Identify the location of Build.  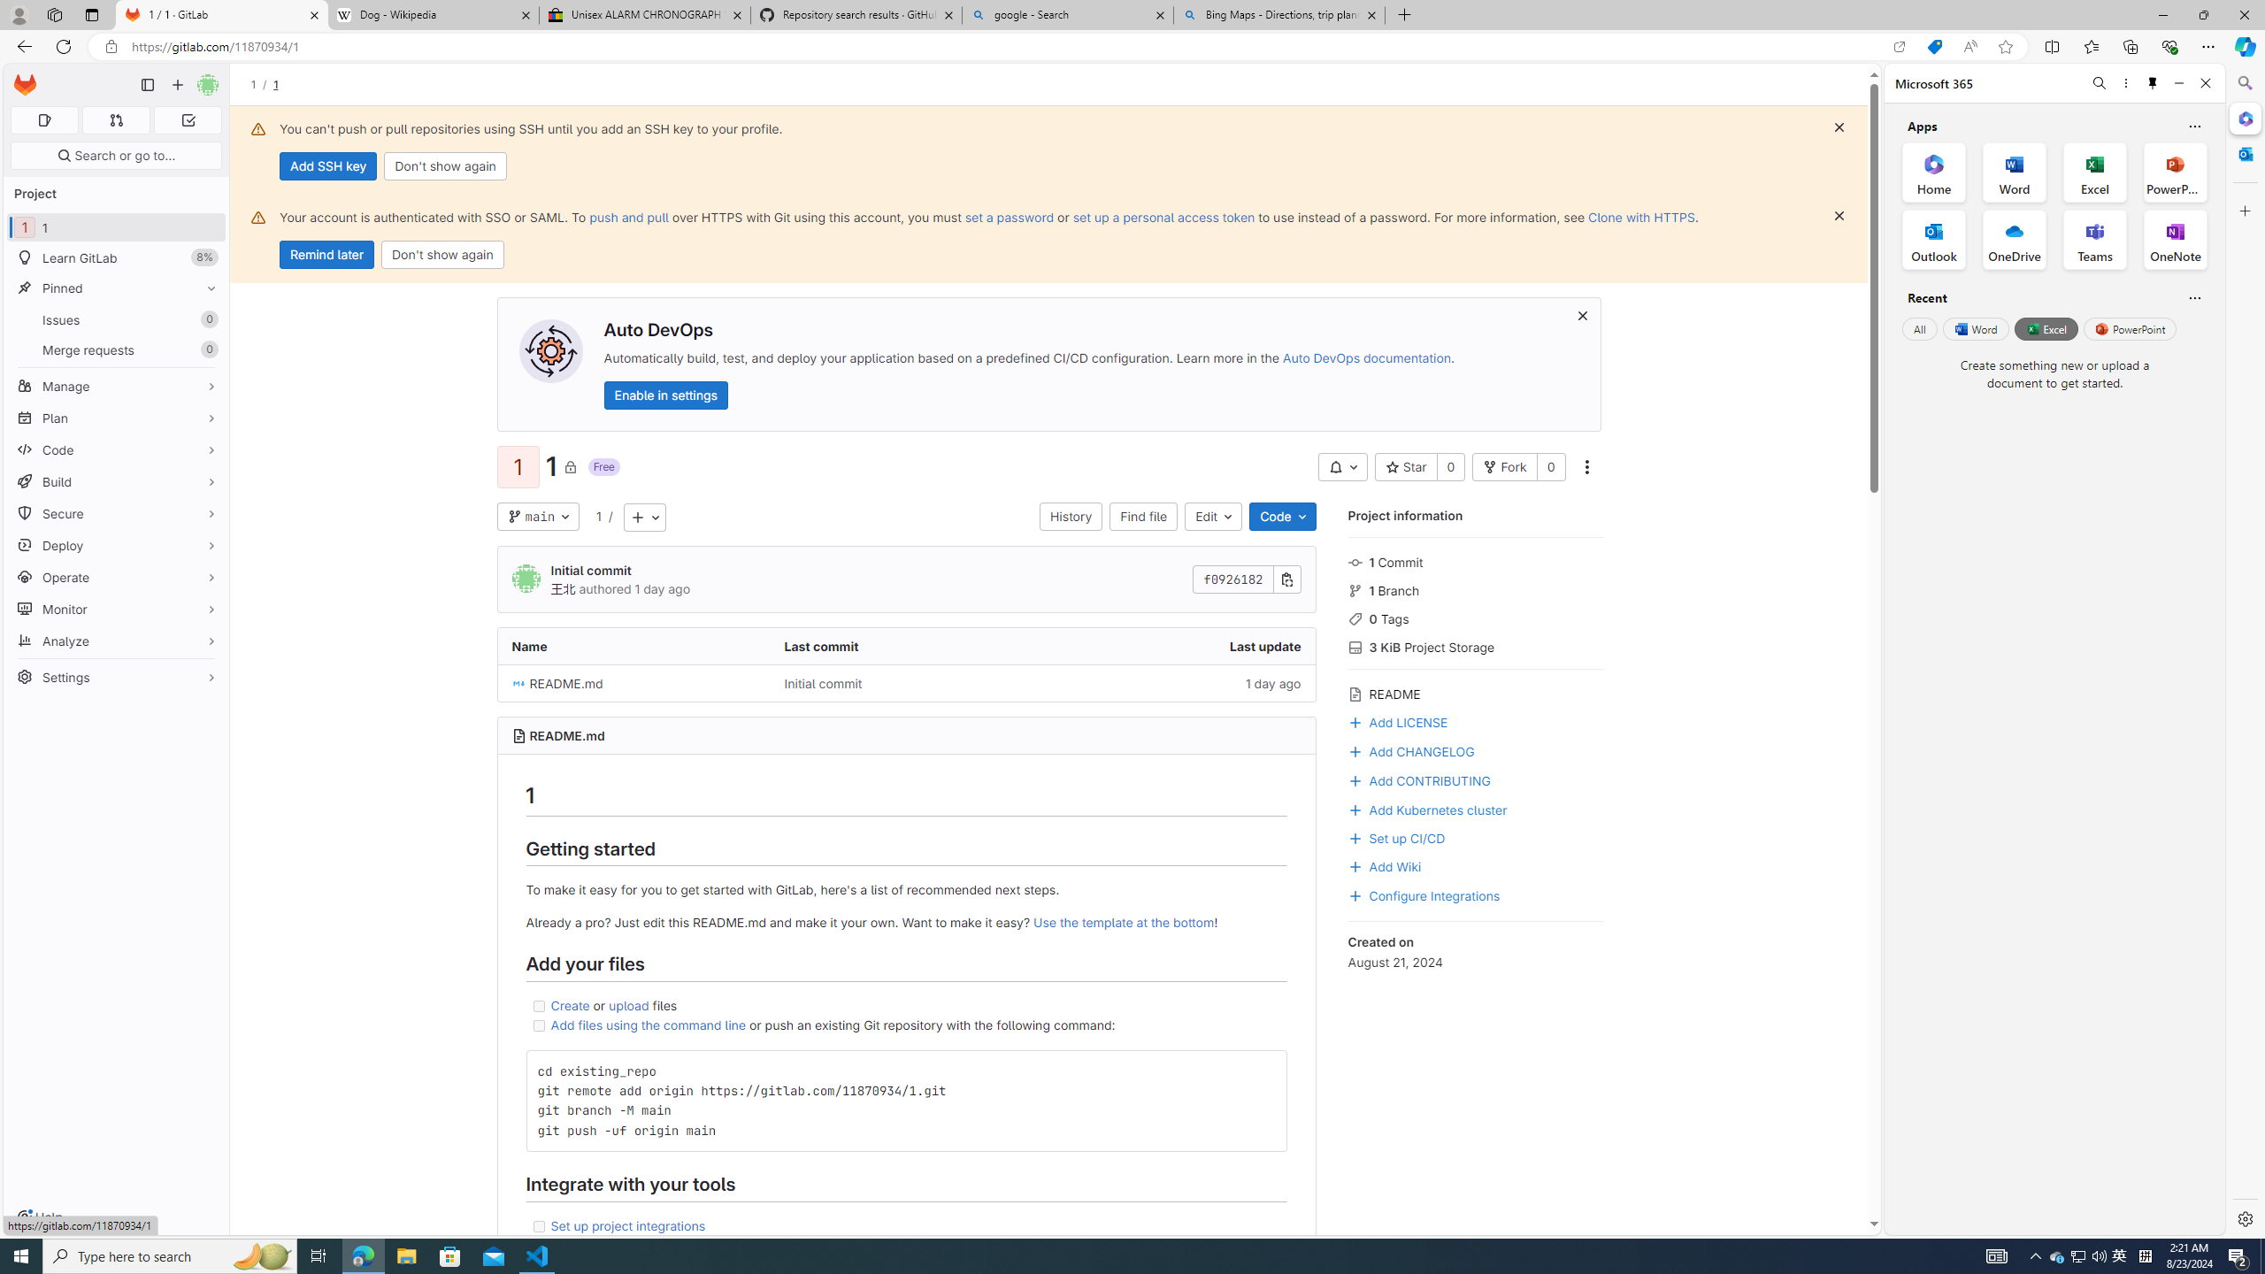
(117, 481).